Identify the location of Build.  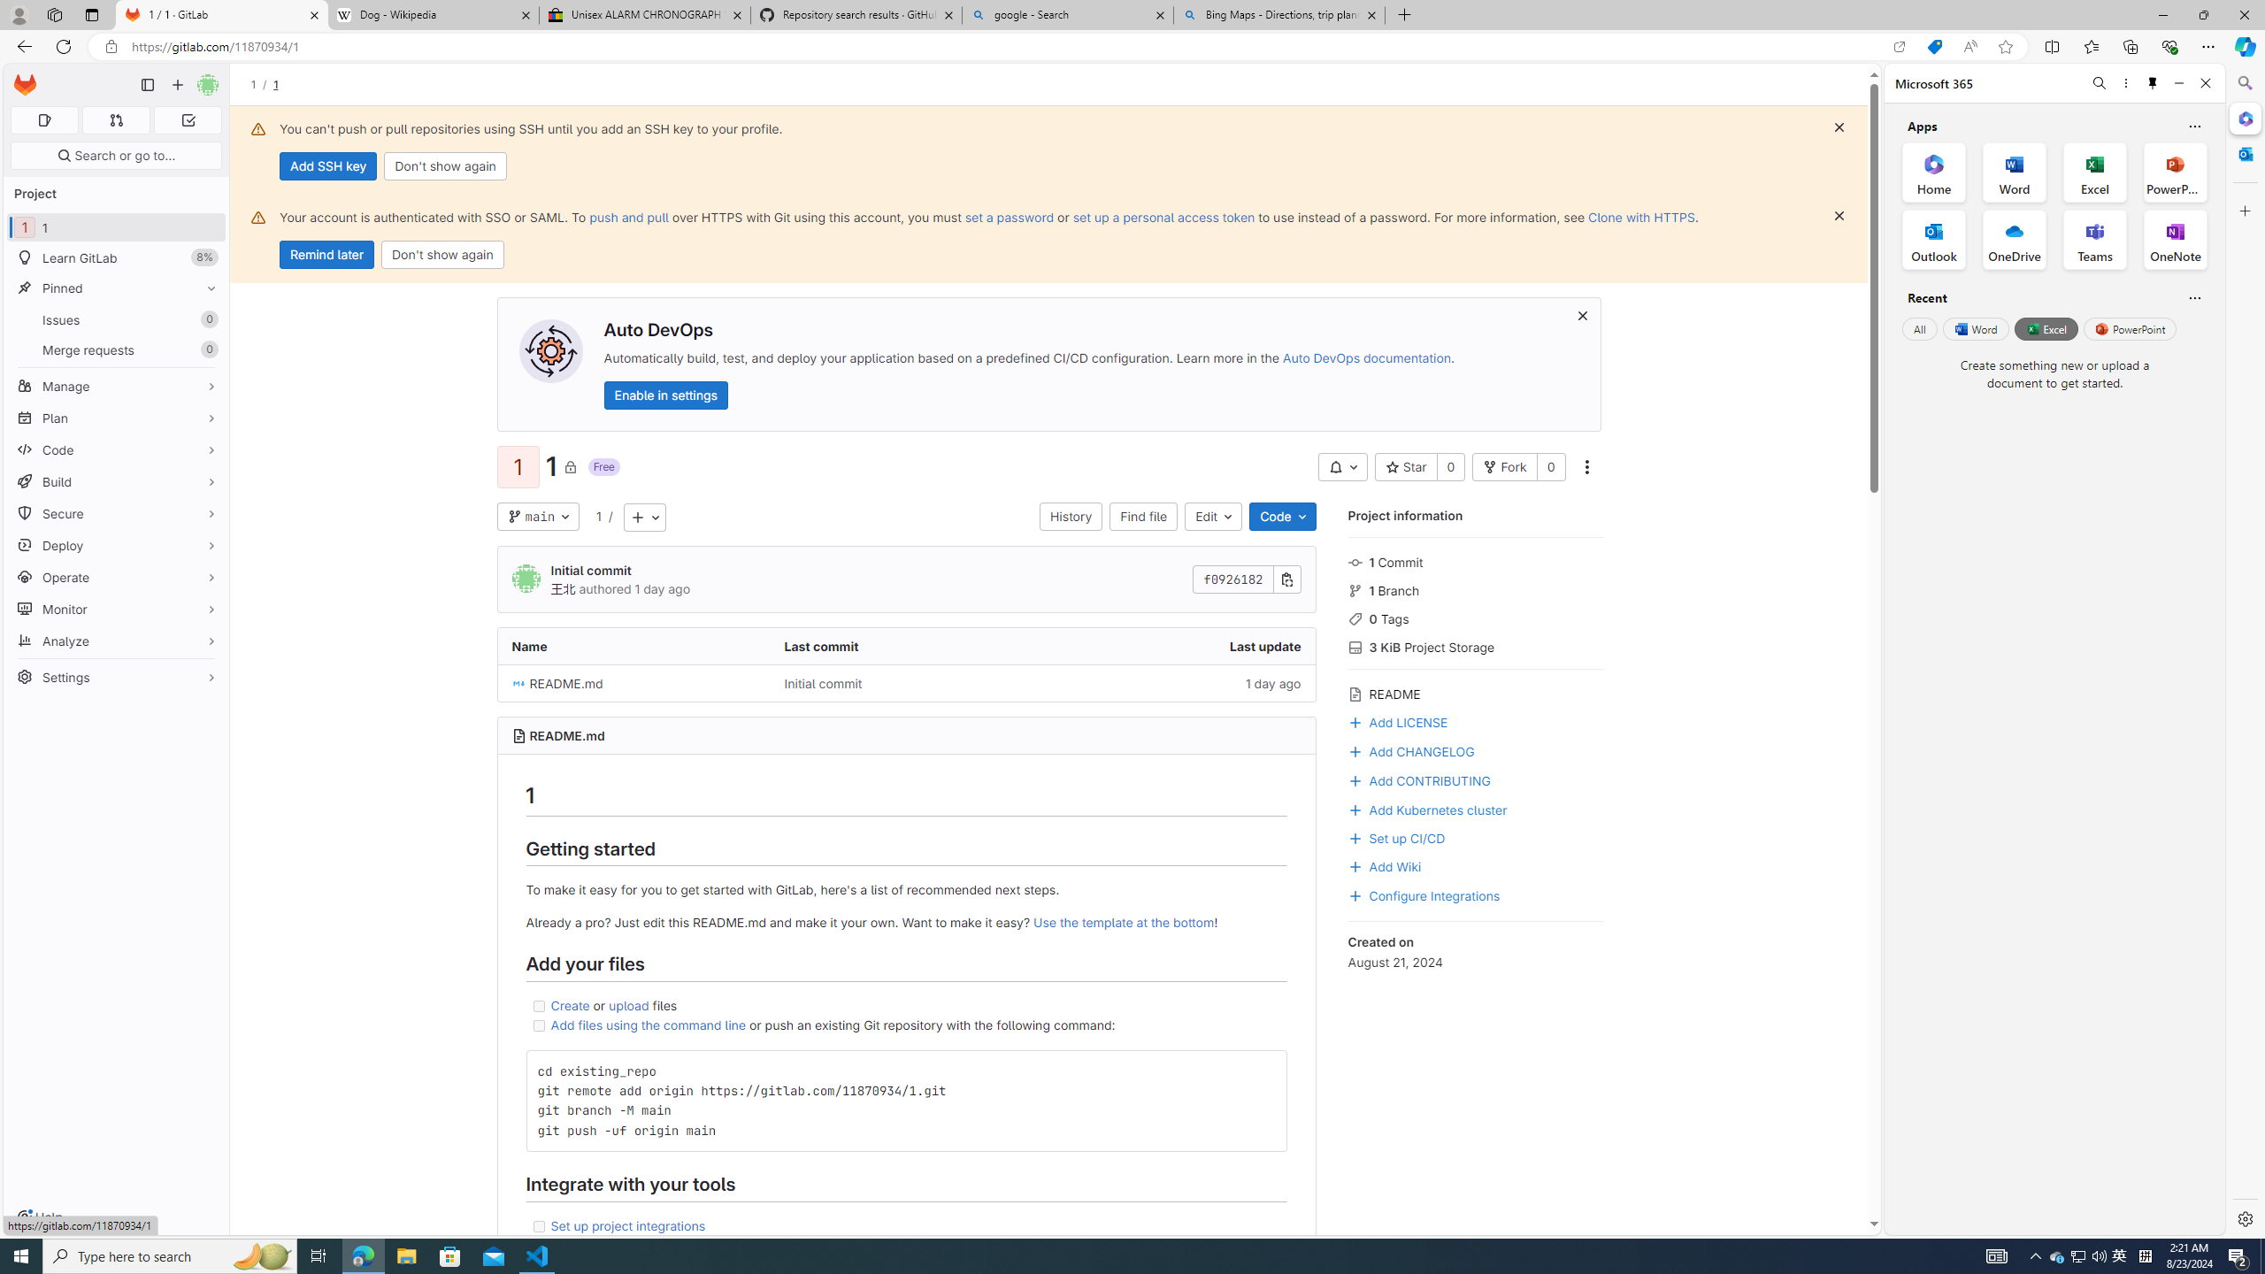
(117, 481).